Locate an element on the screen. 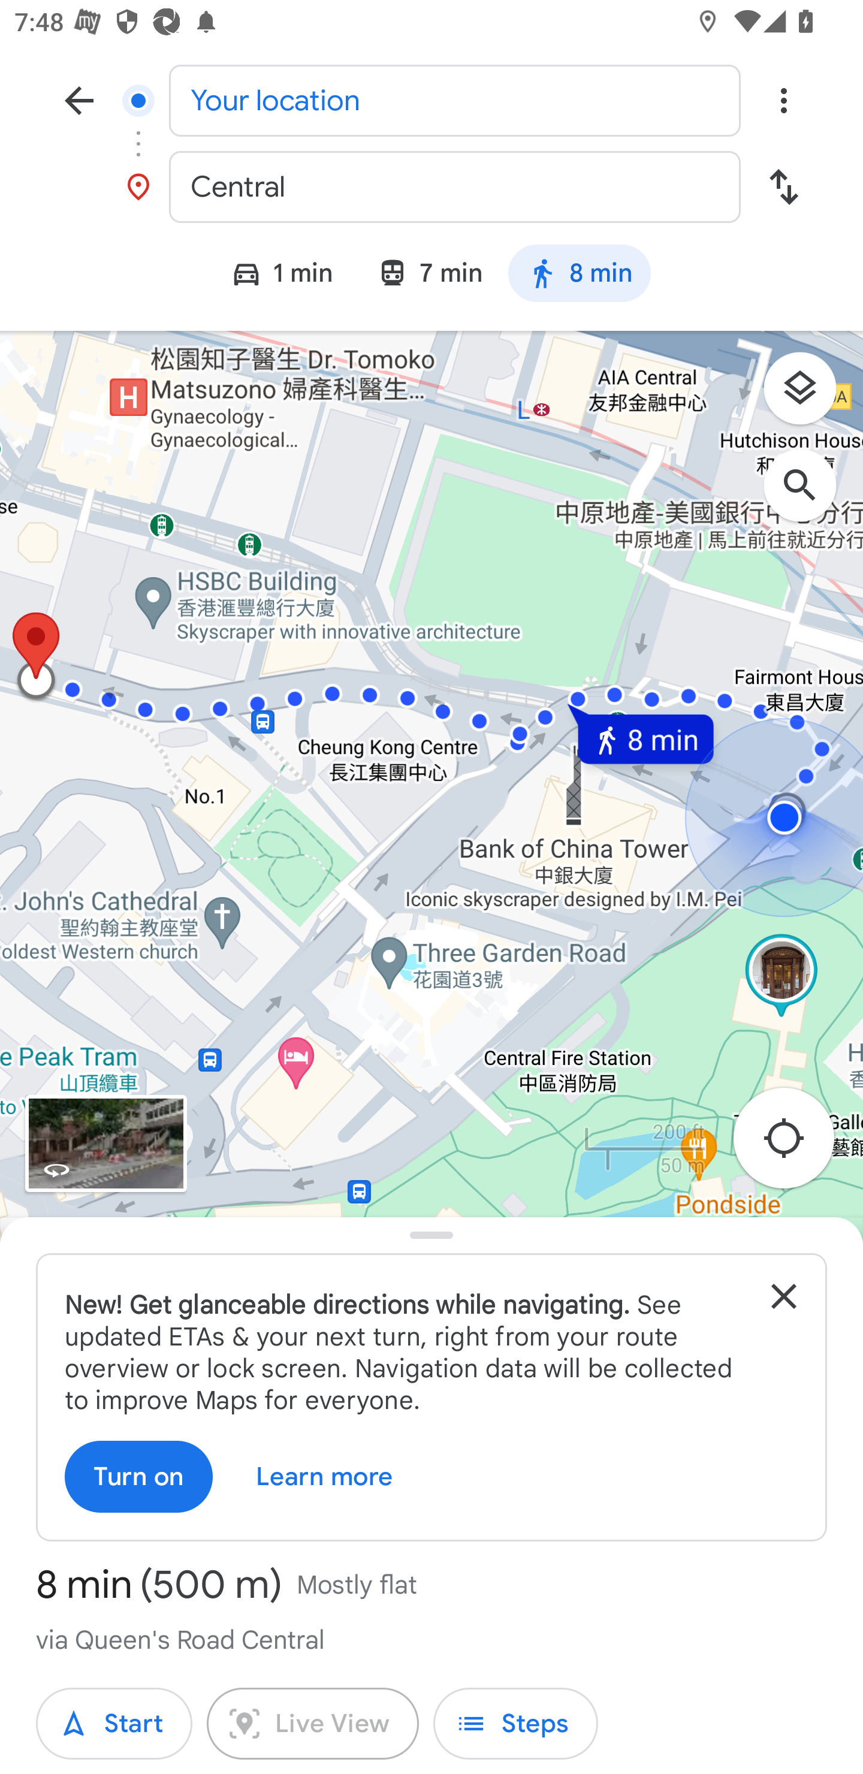 This screenshot has width=863, height=1774. Turn on Turn on Turn on is located at coordinates (139, 1477).